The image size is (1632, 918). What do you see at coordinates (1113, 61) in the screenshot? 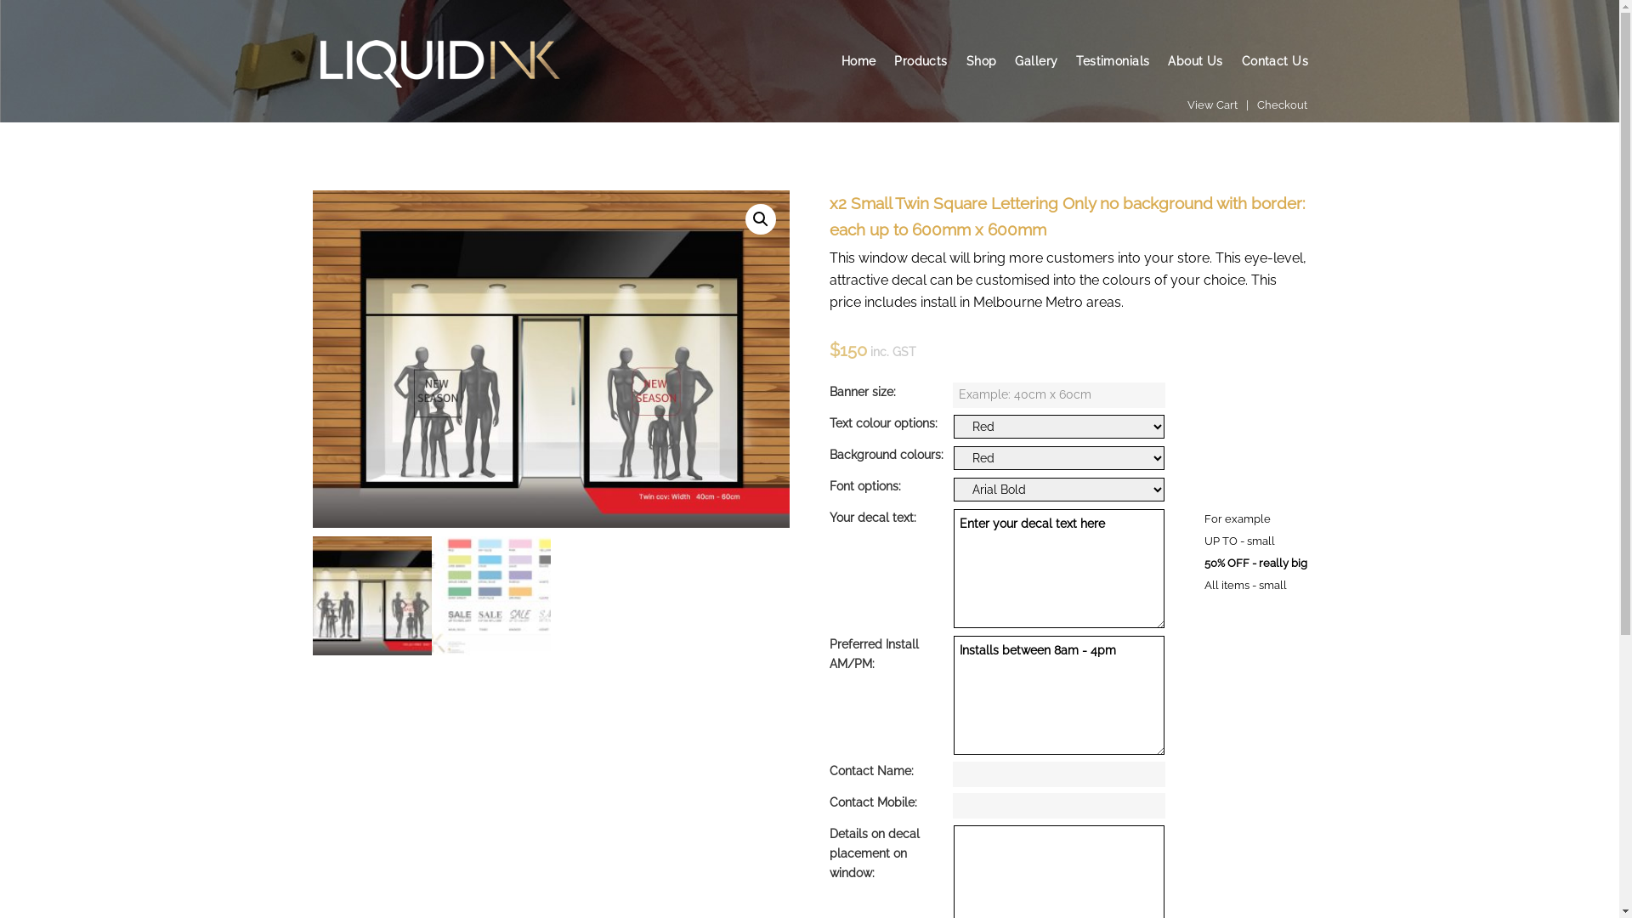
I see `Testimonials` at bounding box center [1113, 61].